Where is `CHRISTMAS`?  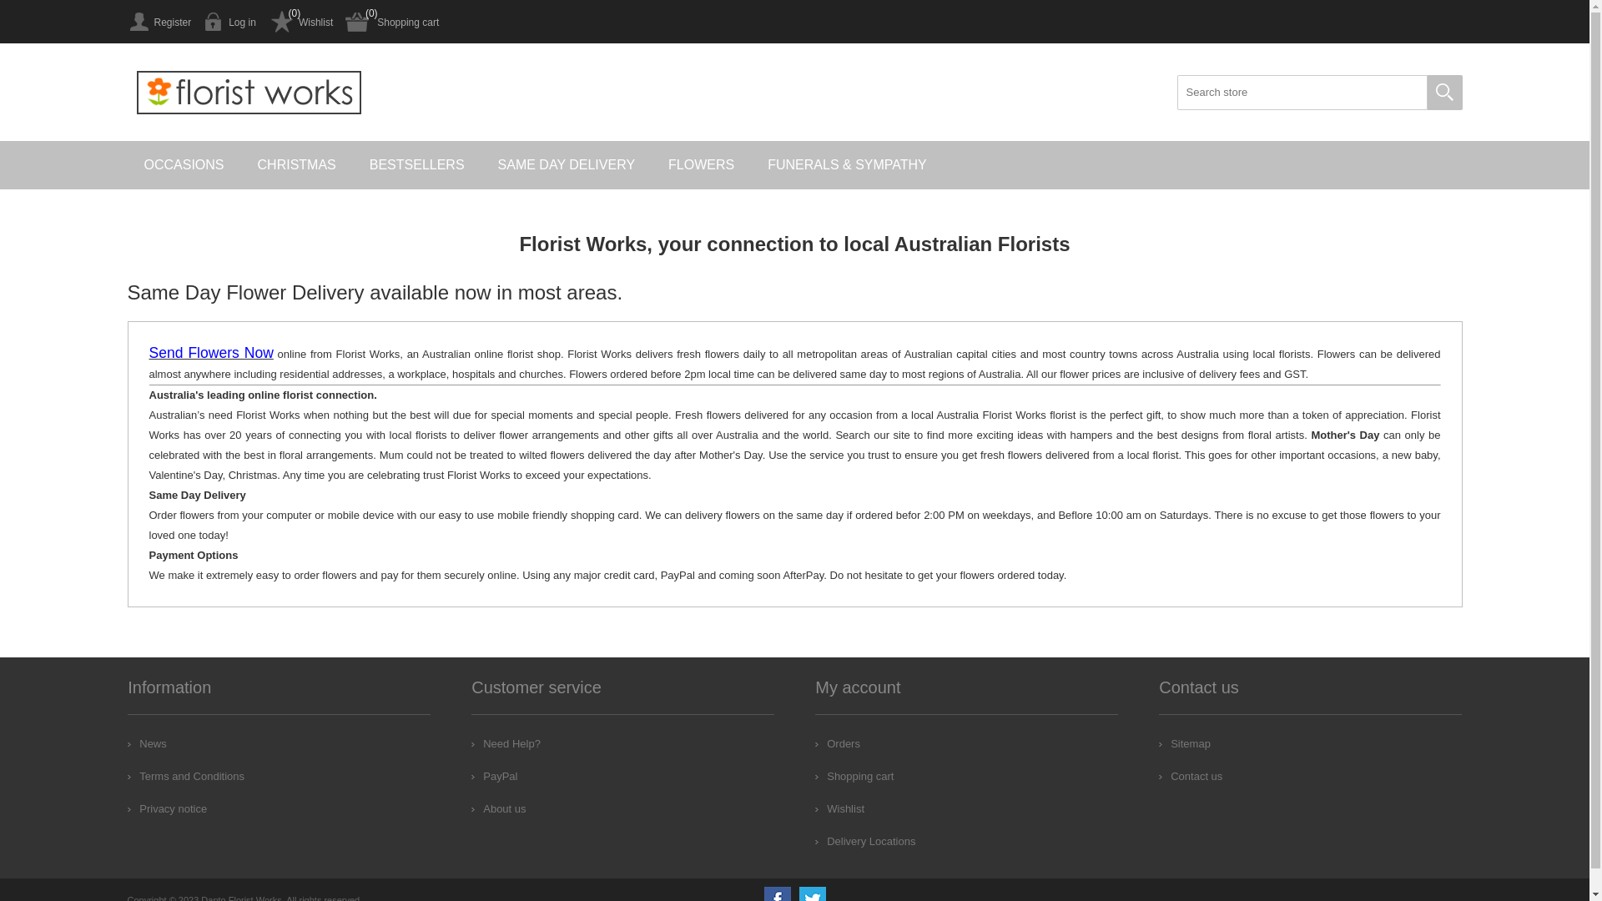 CHRISTMAS is located at coordinates (297, 165).